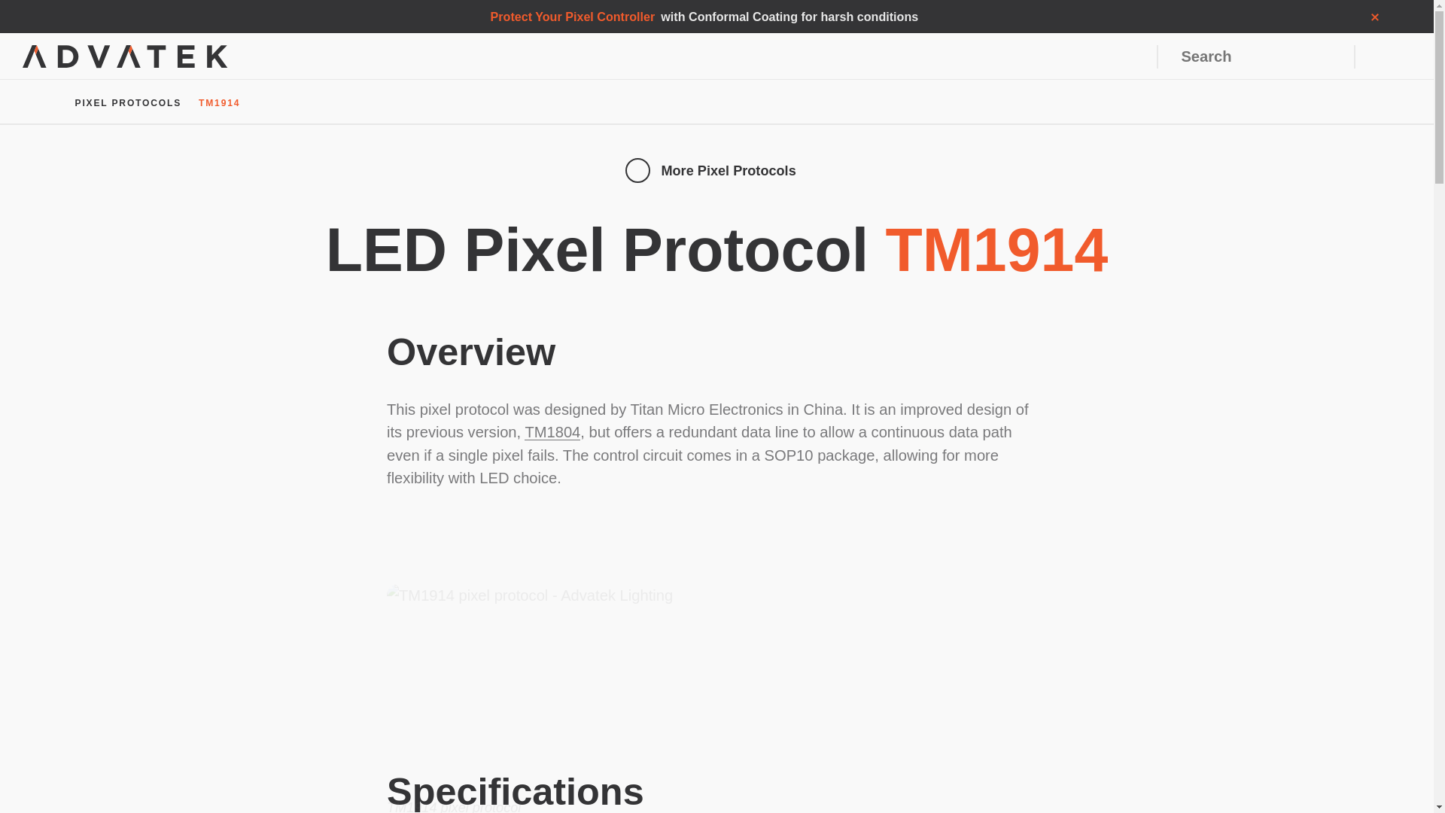  Describe the element at coordinates (219, 102) in the screenshot. I see `TM1914` at that location.